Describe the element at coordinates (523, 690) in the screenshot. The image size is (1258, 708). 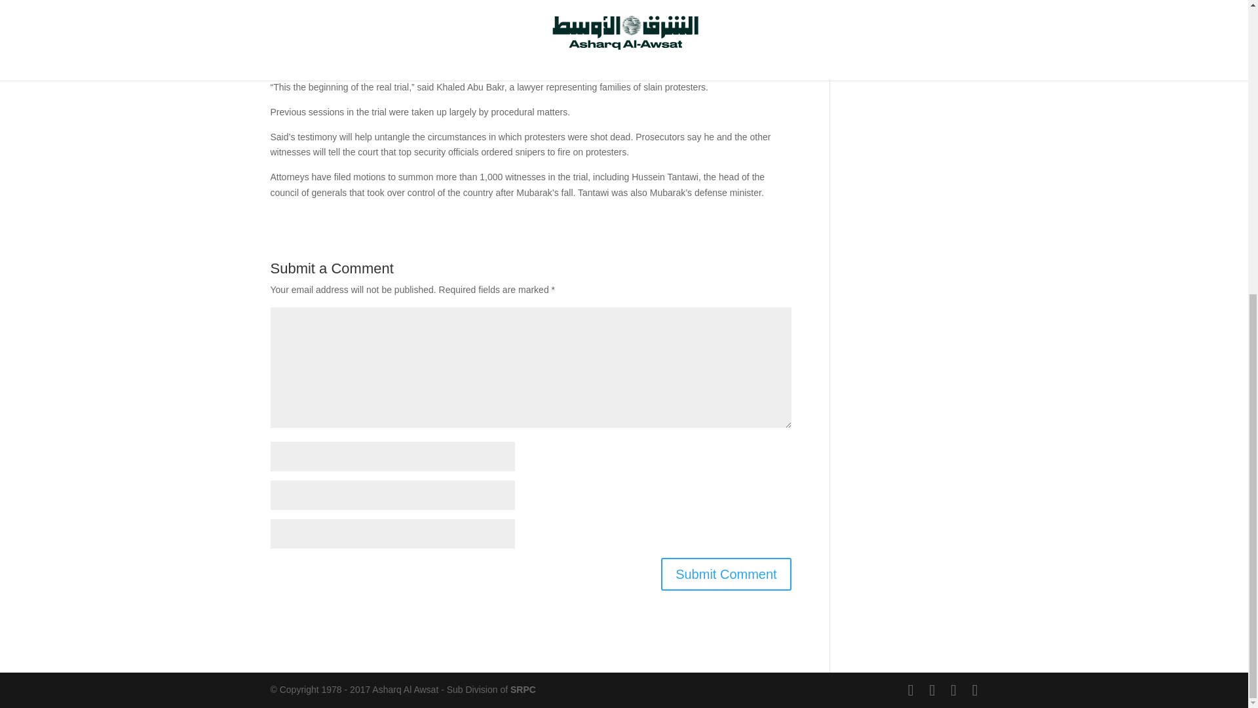
I see `SRPC` at that location.